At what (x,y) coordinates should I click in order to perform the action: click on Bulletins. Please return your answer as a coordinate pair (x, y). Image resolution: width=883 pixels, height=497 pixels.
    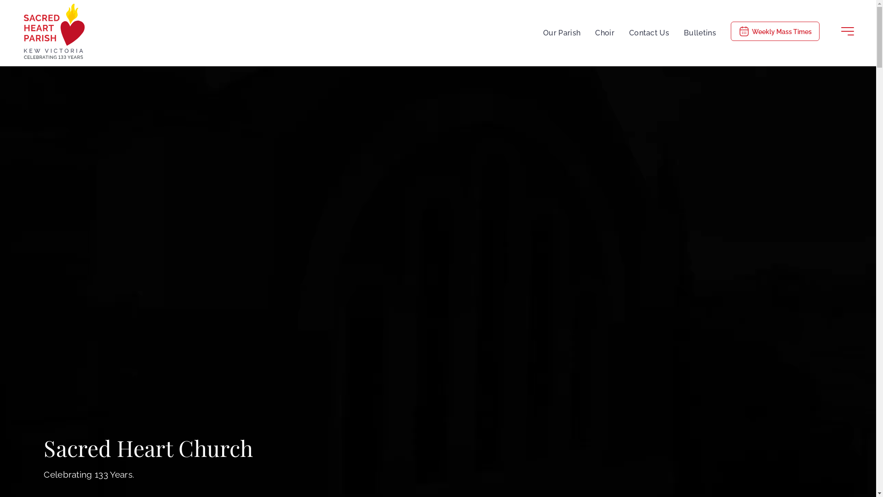
    Looking at the image, I should click on (700, 31).